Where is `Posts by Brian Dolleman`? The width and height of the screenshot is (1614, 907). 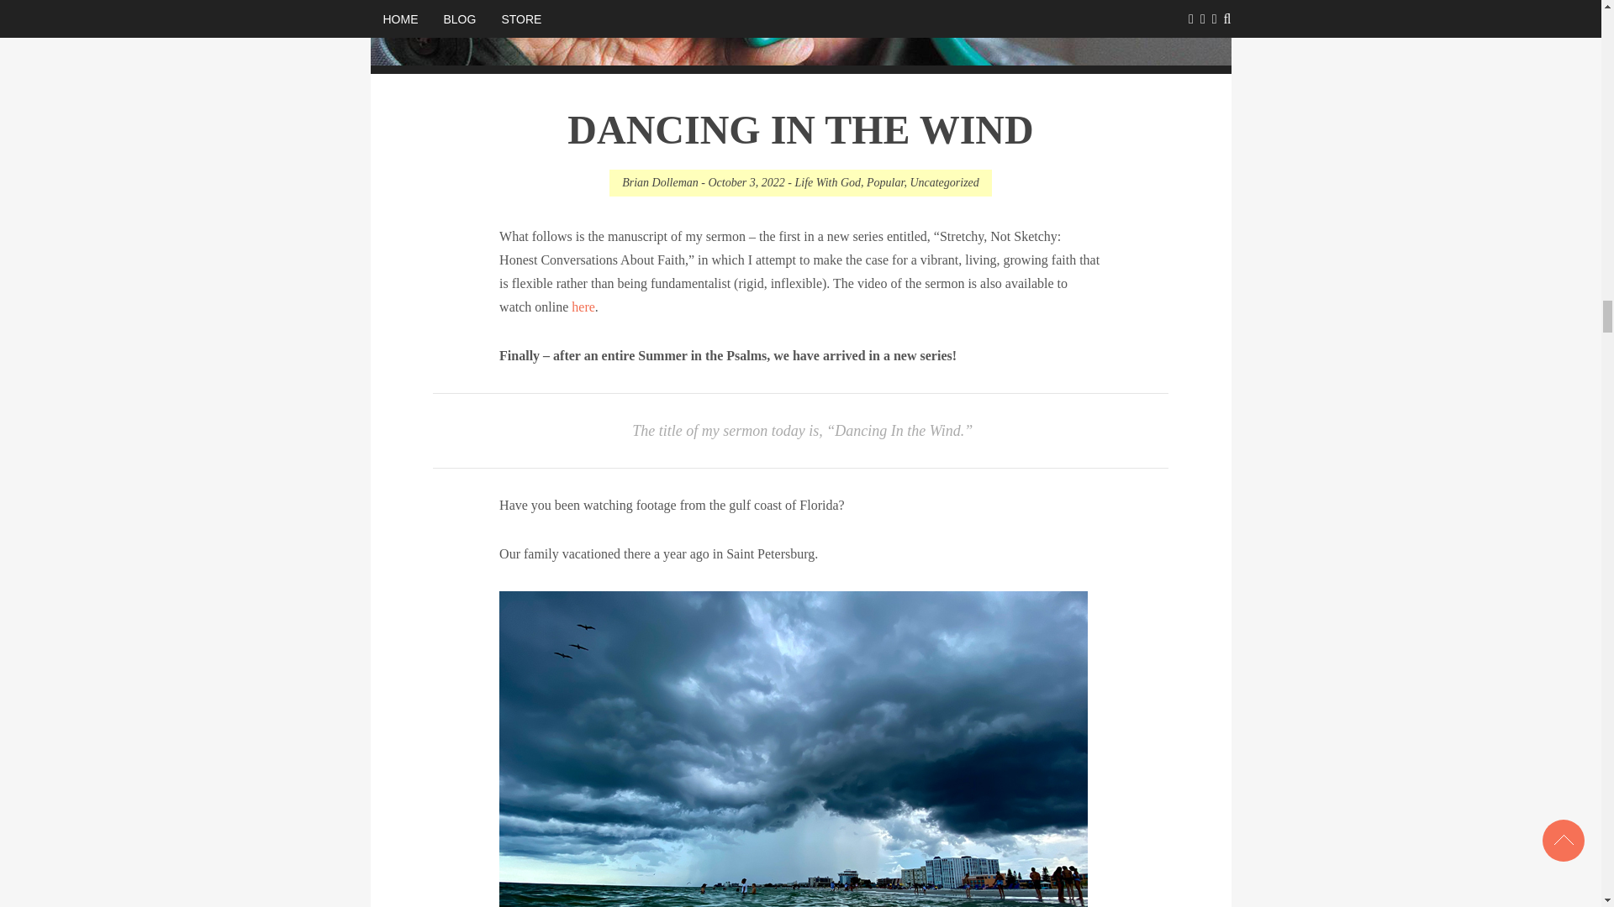
Posts by Brian Dolleman is located at coordinates (660, 181).